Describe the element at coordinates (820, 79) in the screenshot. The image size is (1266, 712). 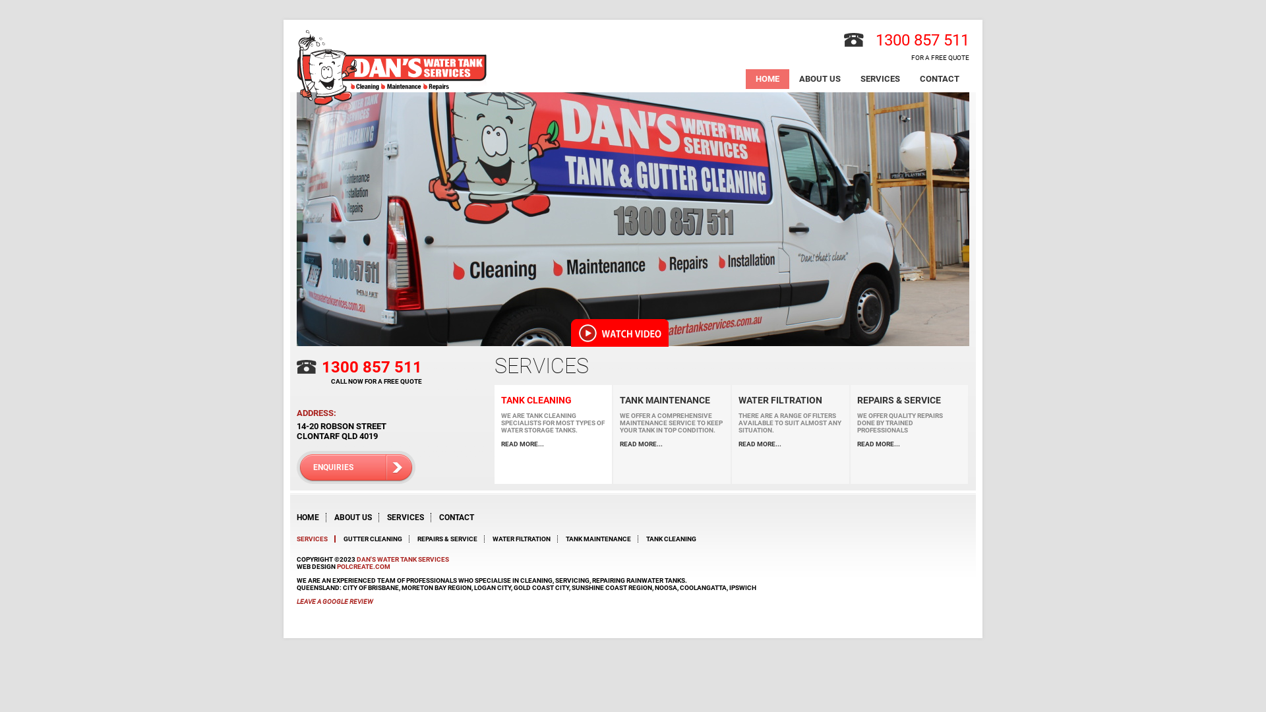
I see `ABOUT US` at that location.